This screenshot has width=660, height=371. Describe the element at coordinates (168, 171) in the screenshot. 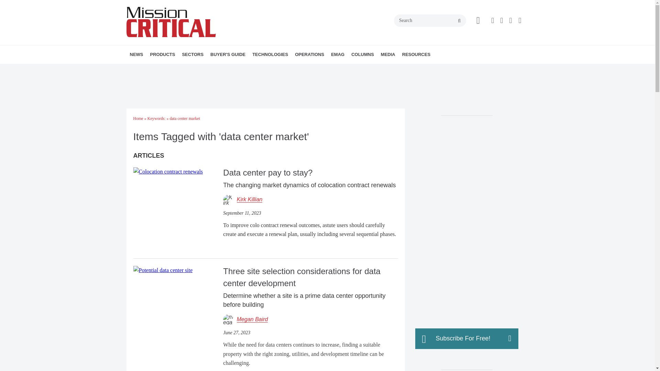

I see `Data center pay to stay?` at that location.